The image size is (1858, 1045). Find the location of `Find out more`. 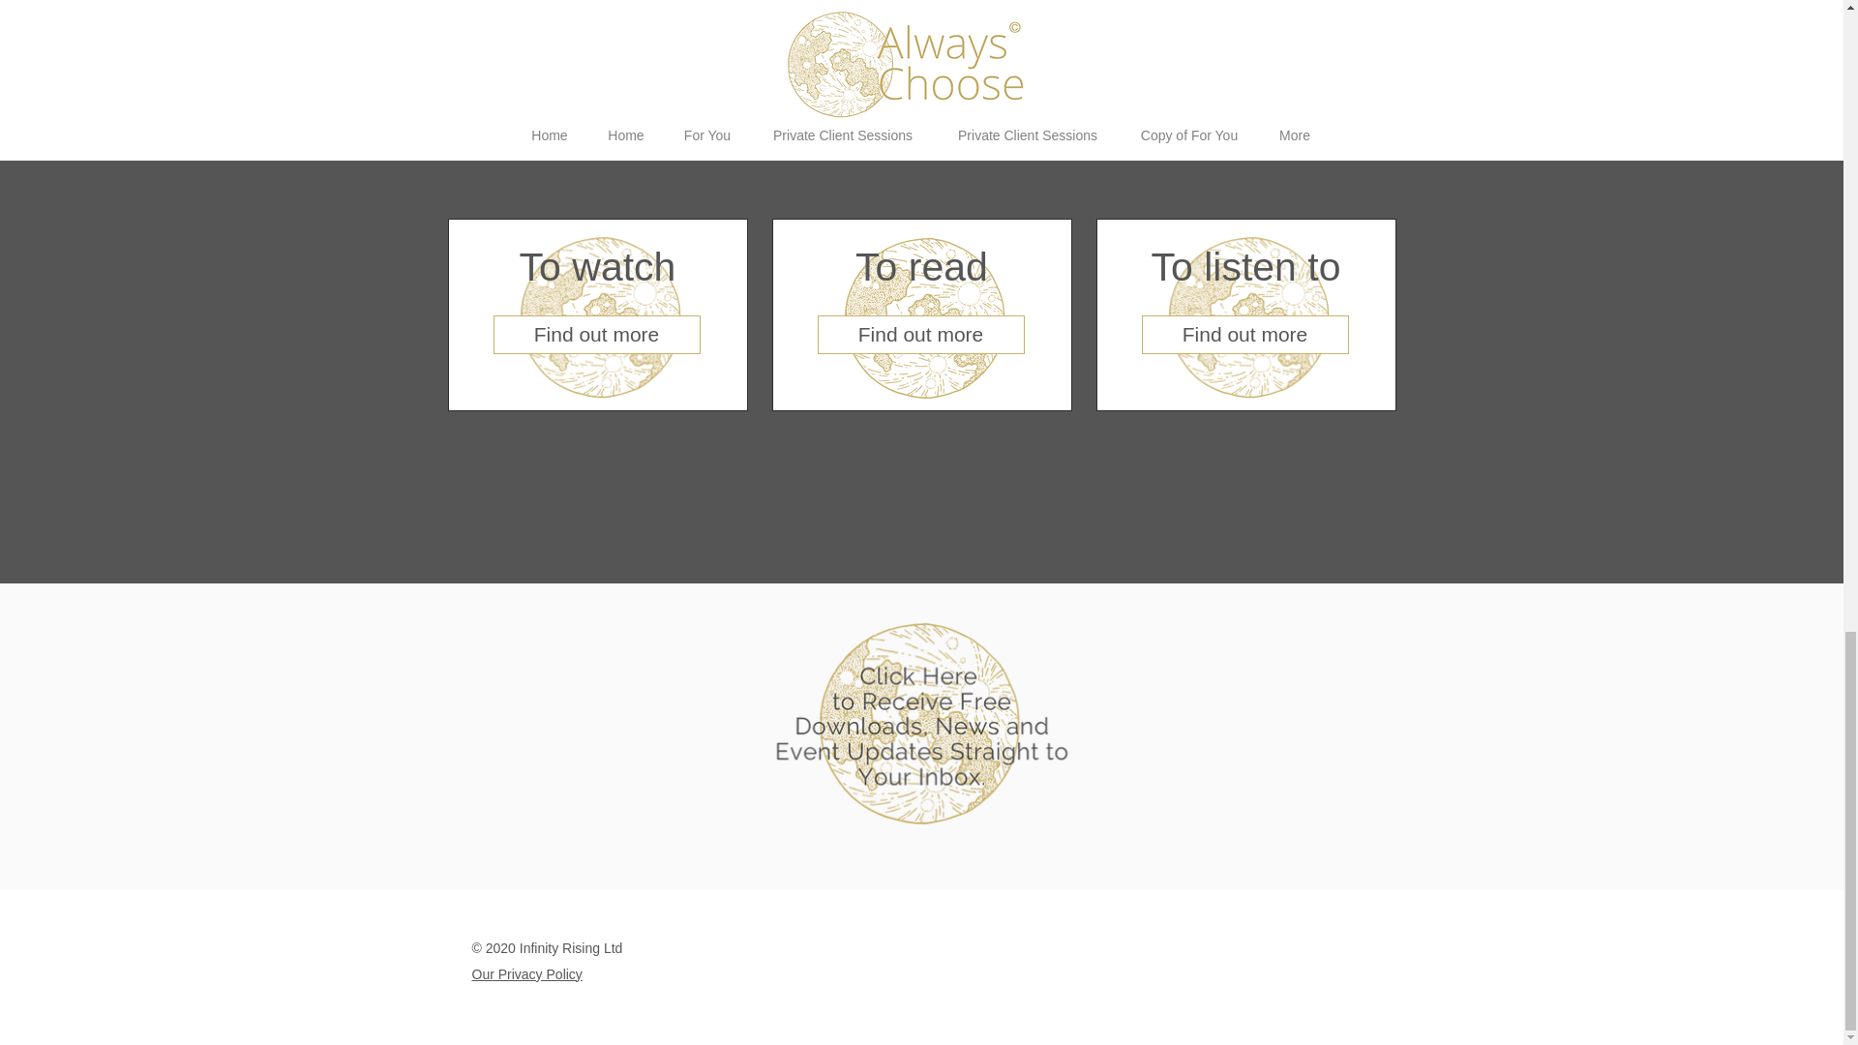

Find out more is located at coordinates (919, 335).